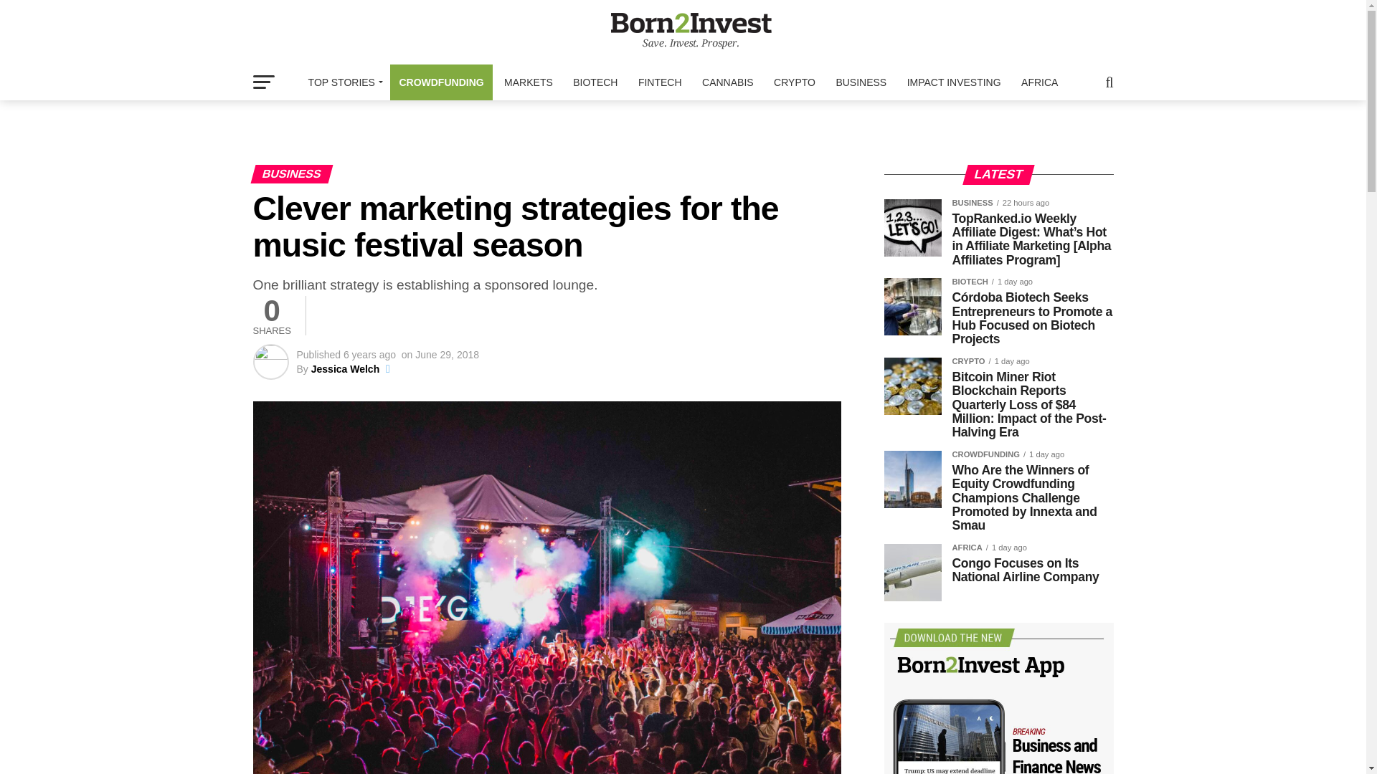 Image resolution: width=1377 pixels, height=774 pixels. What do you see at coordinates (440, 82) in the screenshot?
I see `CROWDFUNDING` at bounding box center [440, 82].